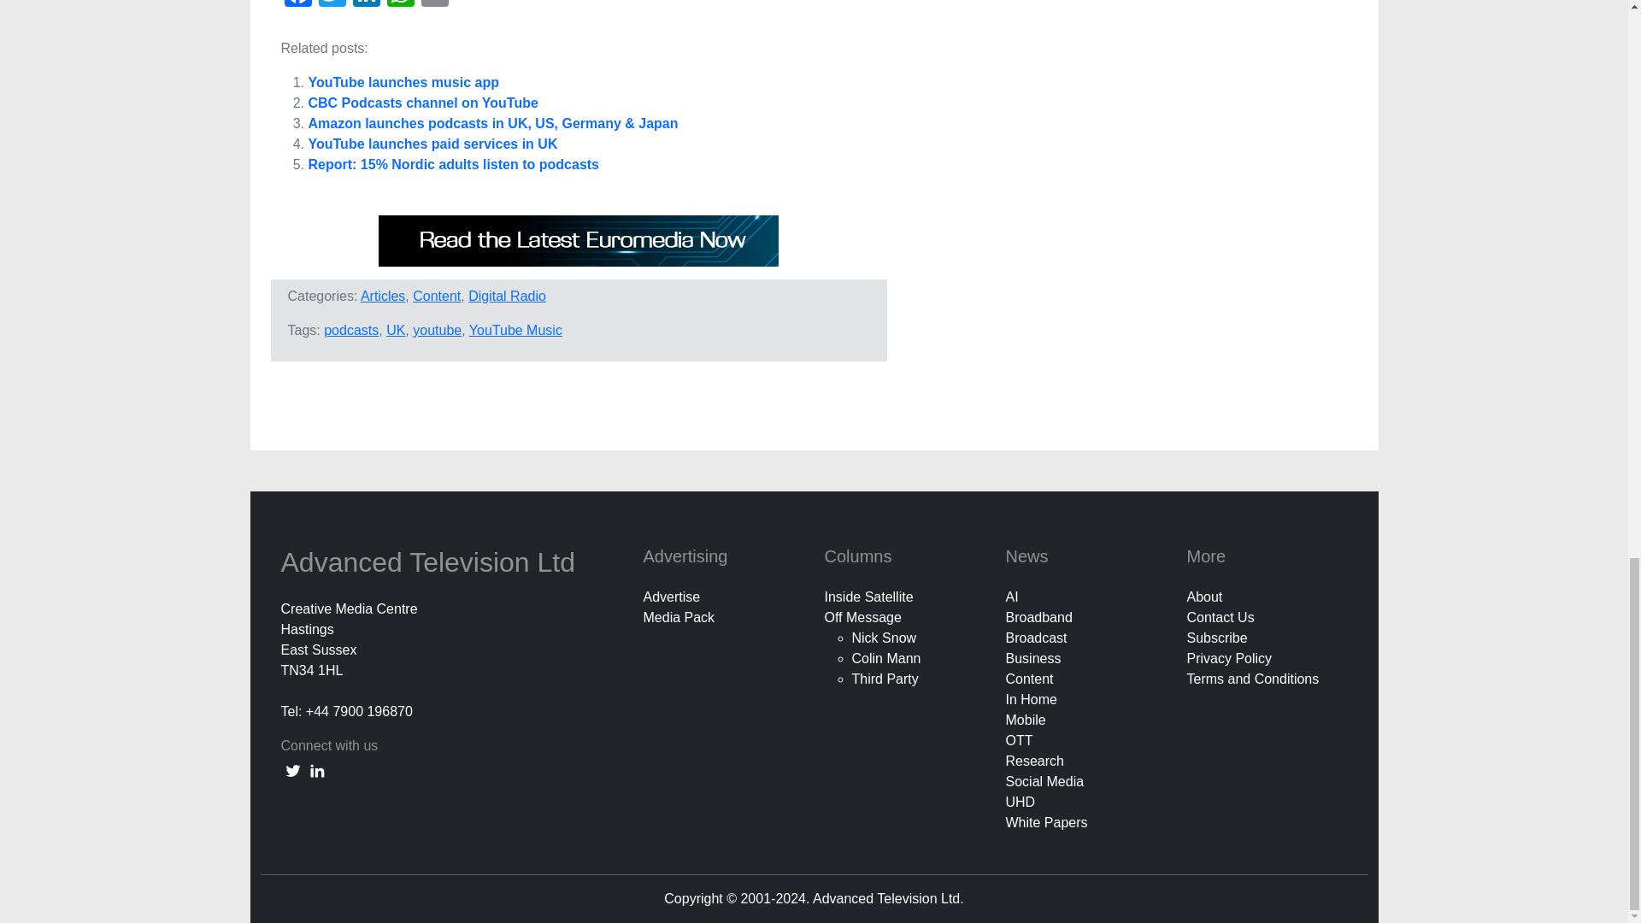 The image size is (1641, 923). I want to click on podcasts, so click(350, 330).